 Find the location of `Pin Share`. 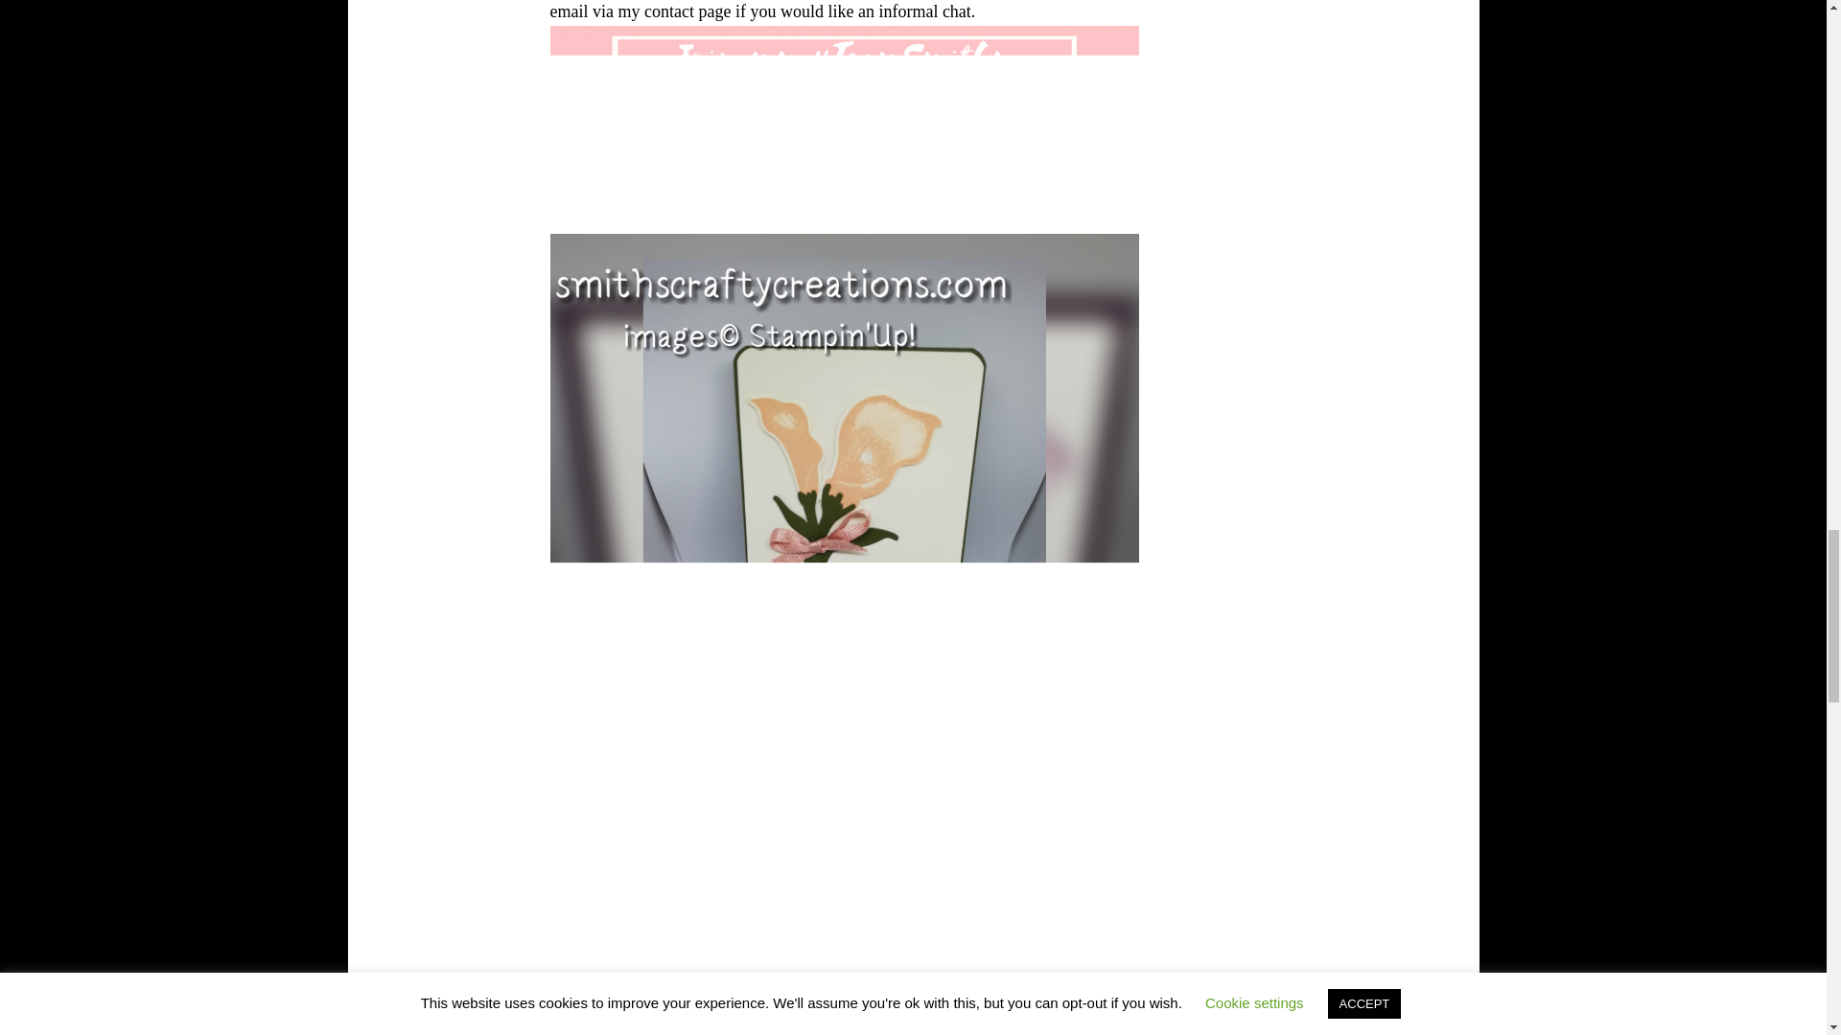

Pin Share is located at coordinates (789, 1002).